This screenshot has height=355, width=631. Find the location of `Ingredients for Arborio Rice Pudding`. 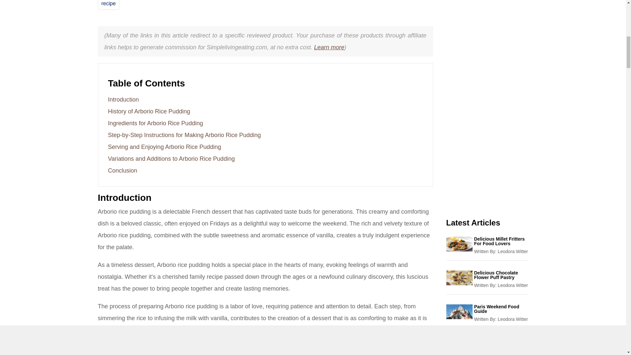

Ingredients for Arborio Rice Pudding is located at coordinates (155, 123).